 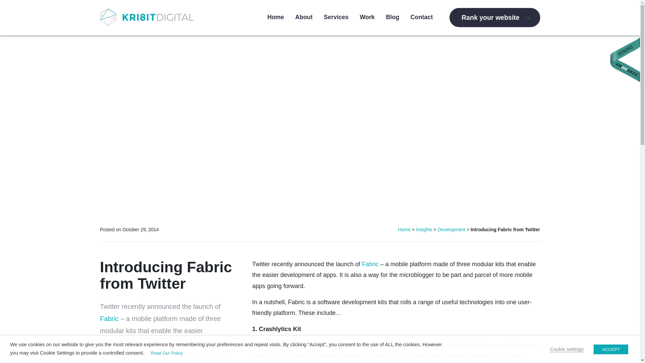 What do you see at coordinates (370, 264) in the screenshot?
I see `Fabric` at bounding box center [370, 264].